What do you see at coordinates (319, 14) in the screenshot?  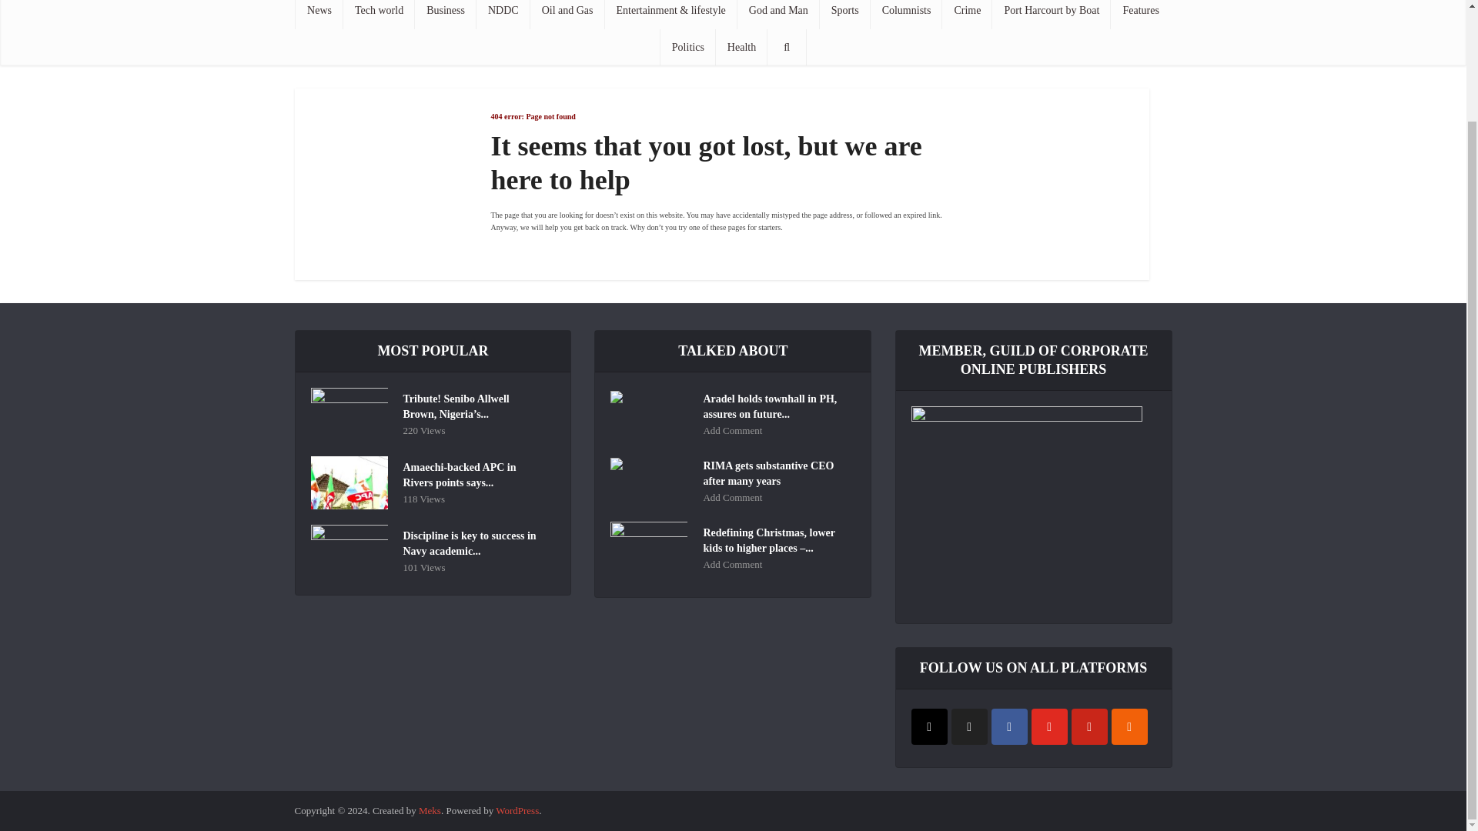 I see `News` at bounding box center [319, 14].